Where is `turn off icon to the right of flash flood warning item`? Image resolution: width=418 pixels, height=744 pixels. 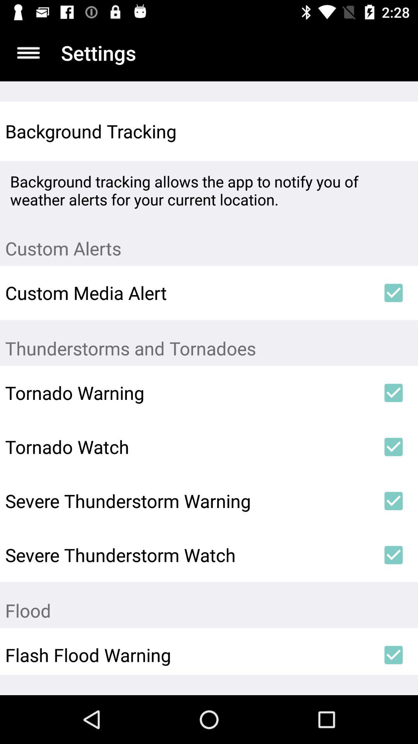
turn off icon to the right of flash flood warning item is located at coordinates (393, 655).